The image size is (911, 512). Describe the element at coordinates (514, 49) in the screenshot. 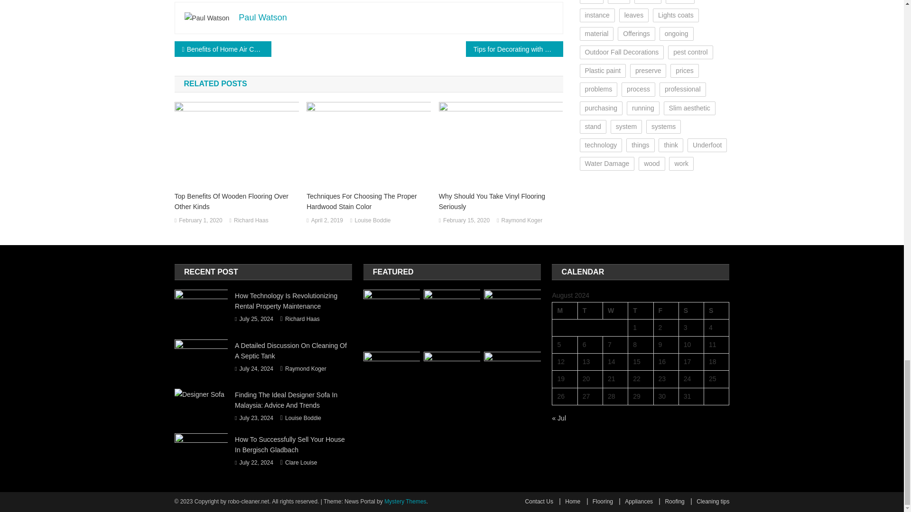

I see `Tips for Decorating with Rugs` at that location.